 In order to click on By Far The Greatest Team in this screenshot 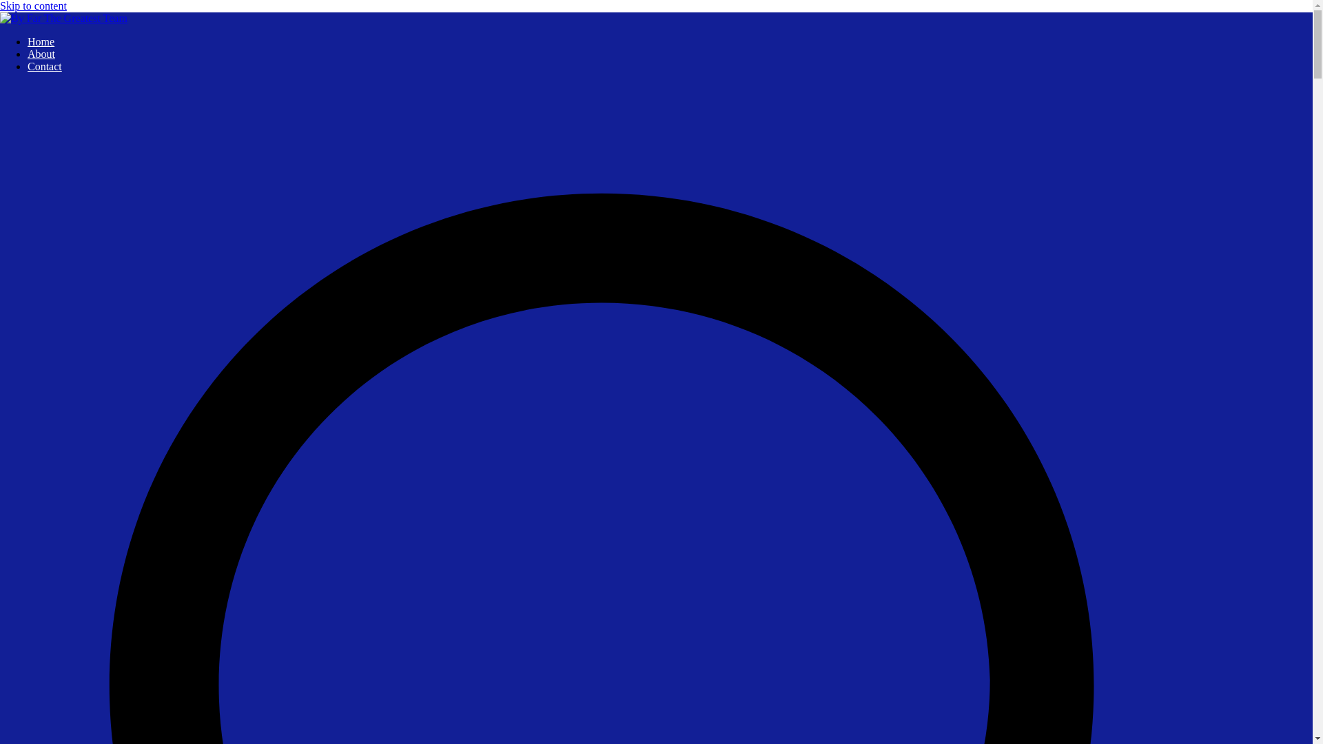, I will do `click(58, 41)`.